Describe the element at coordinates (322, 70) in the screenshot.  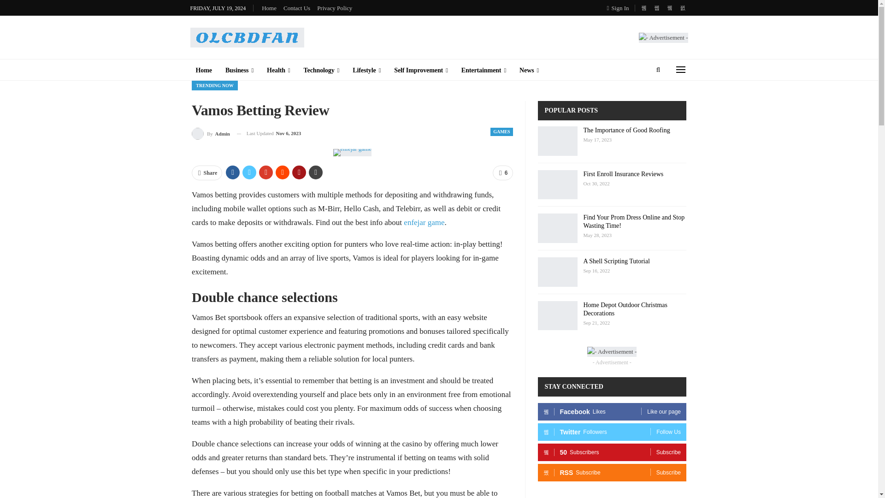
I see `Technology` at that location.